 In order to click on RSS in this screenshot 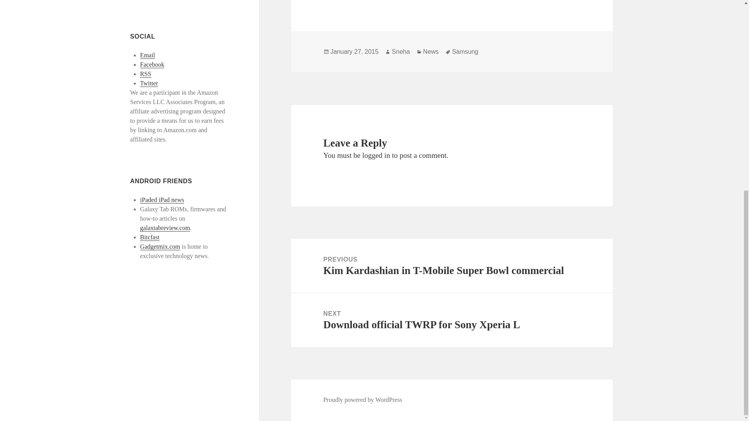, I will do `click(146, 74)`.